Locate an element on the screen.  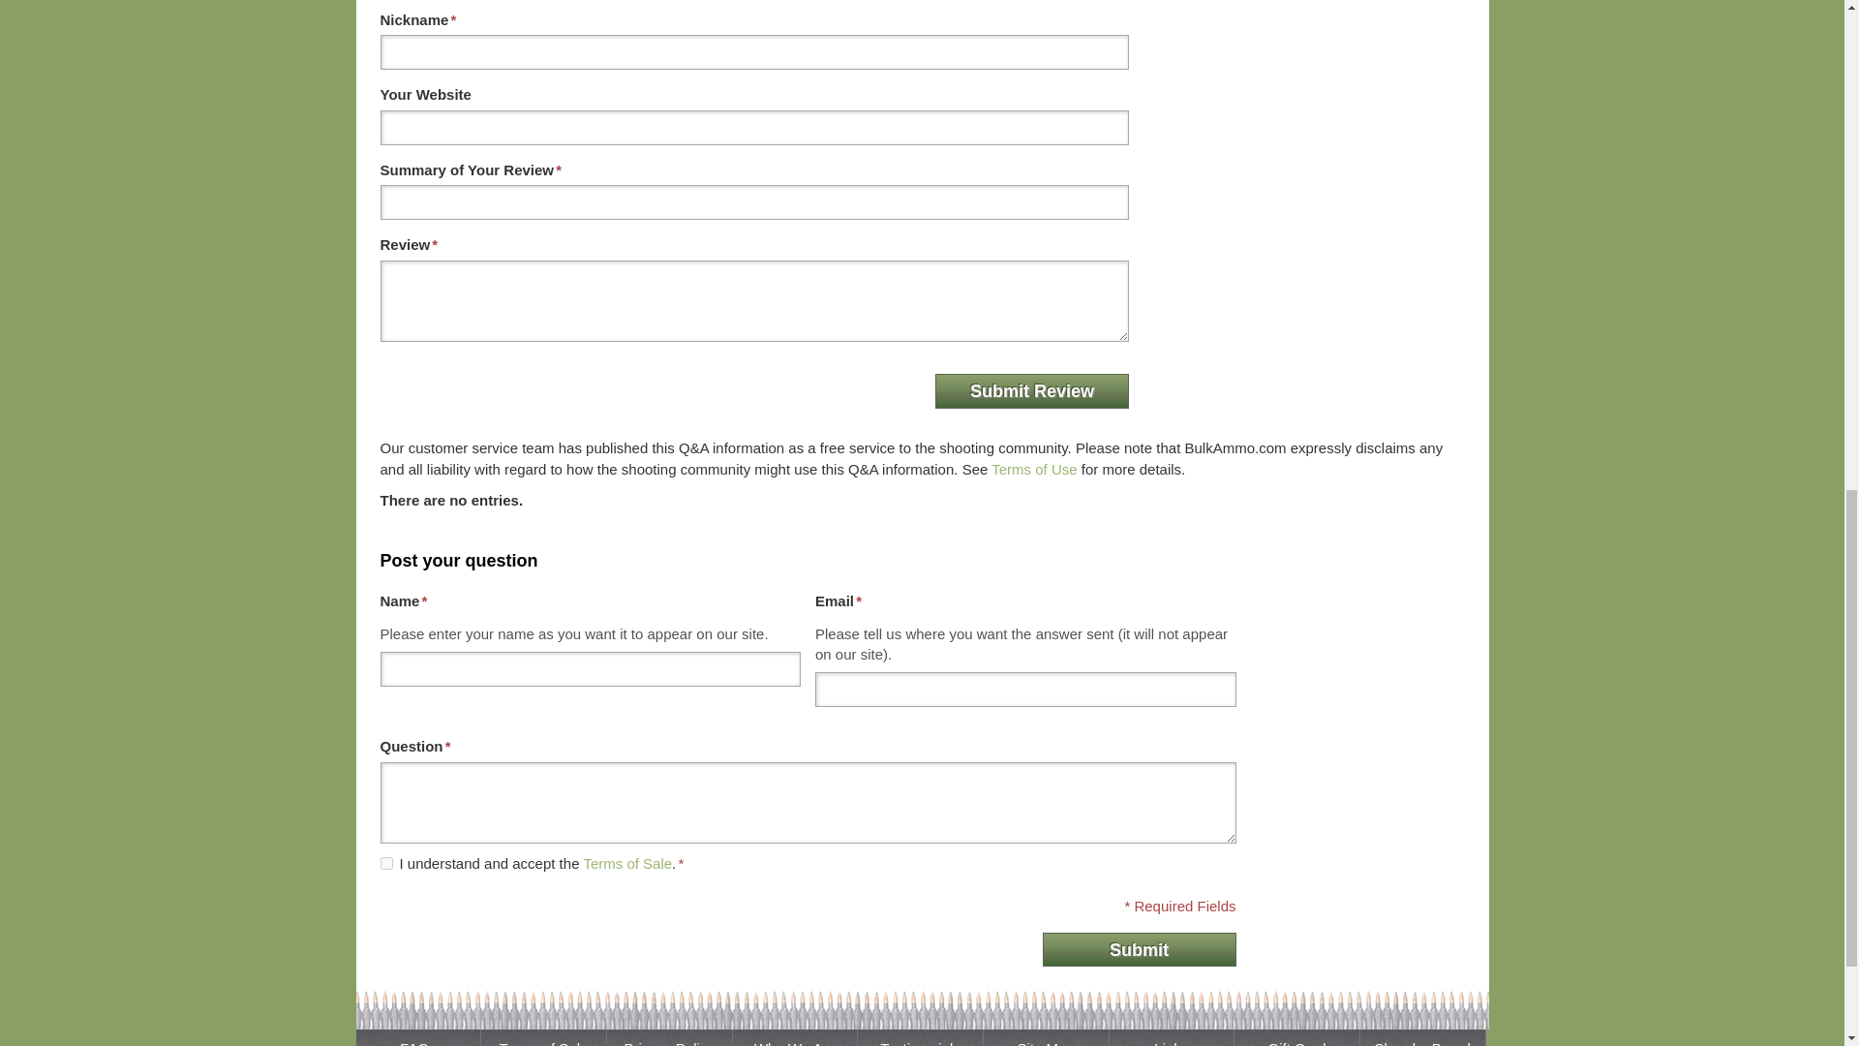
on is located at coordinates (385, 862).